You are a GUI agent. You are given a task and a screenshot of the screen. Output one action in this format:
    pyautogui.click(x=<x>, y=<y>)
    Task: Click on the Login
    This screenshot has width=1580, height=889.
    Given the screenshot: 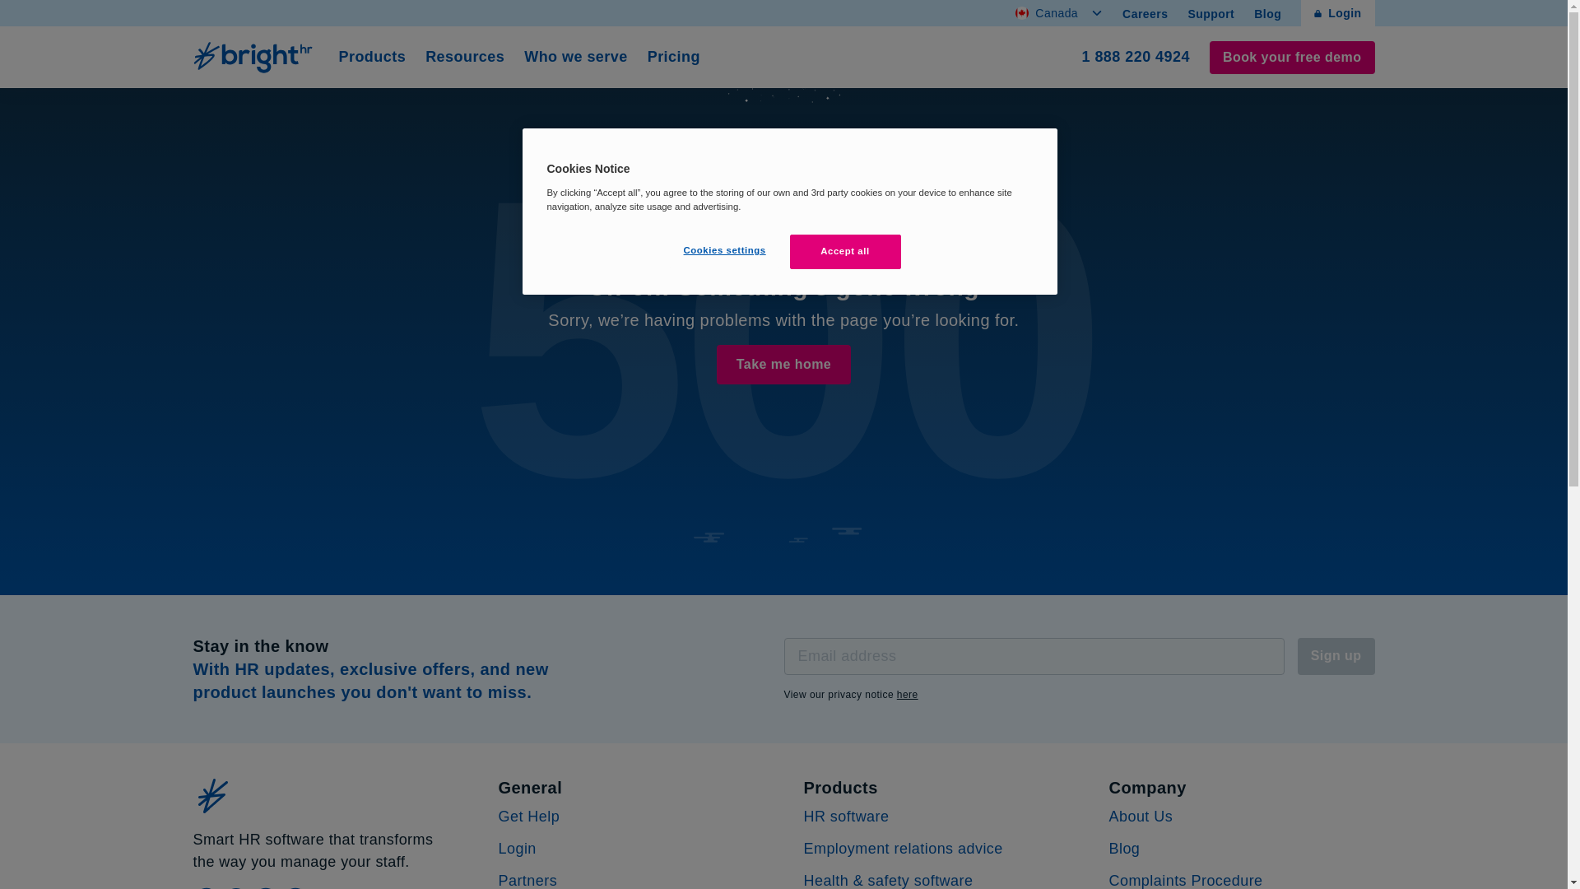 What is the action you would take?
    pyautogui.click(x=1337, y=13)
    